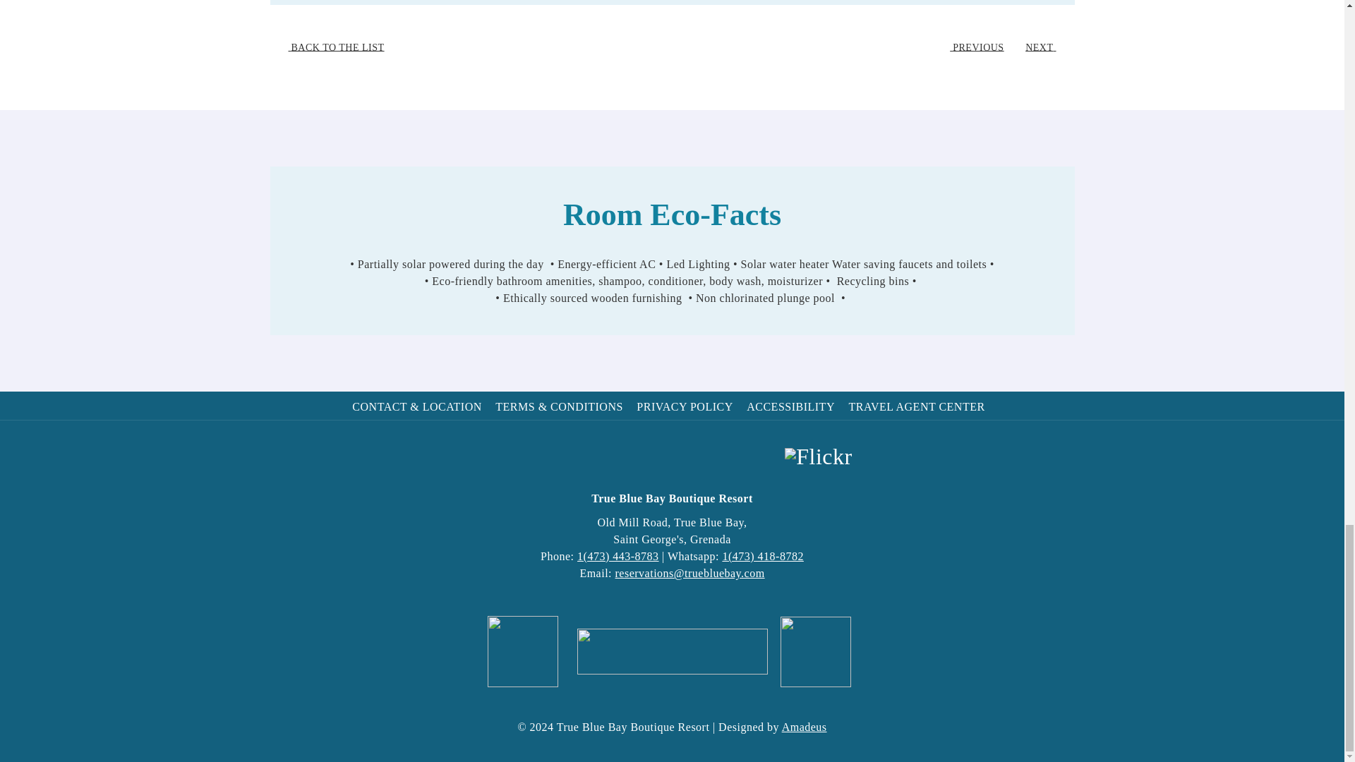  Describe the element at coordinates (917, 406) in the screenshot. I see `TRAVEL AGENT CENTER` at that location.